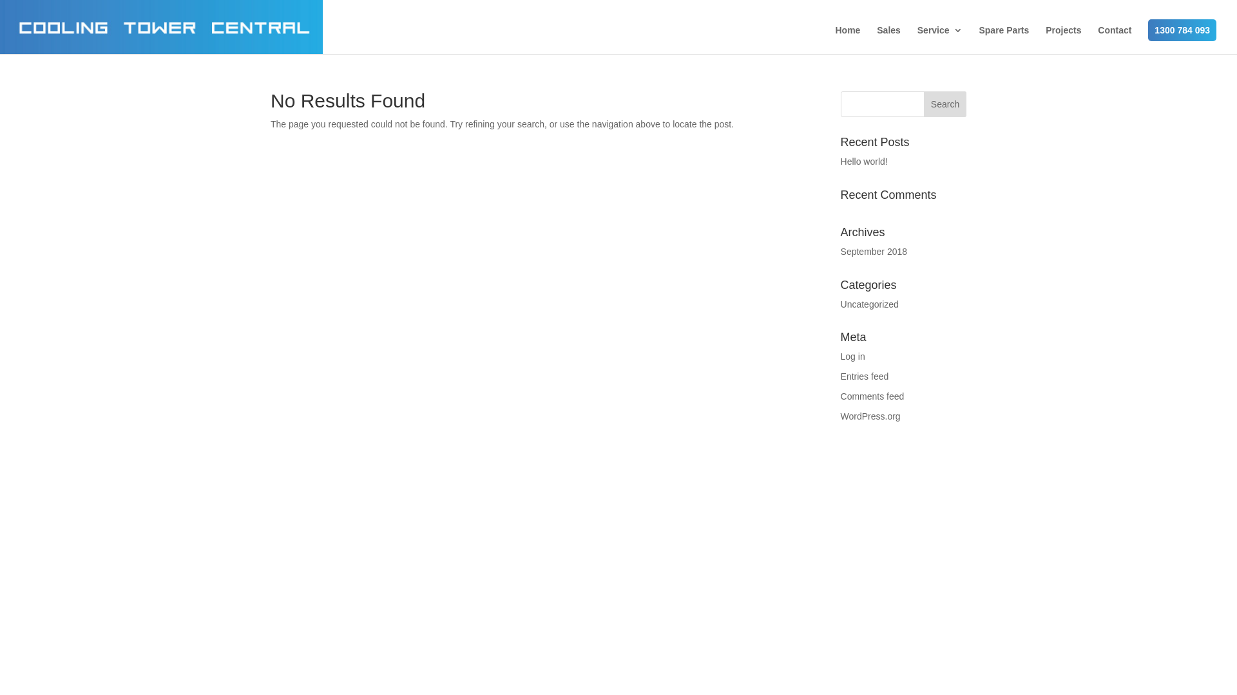  I want to click on Projects, so click(1063, 40).